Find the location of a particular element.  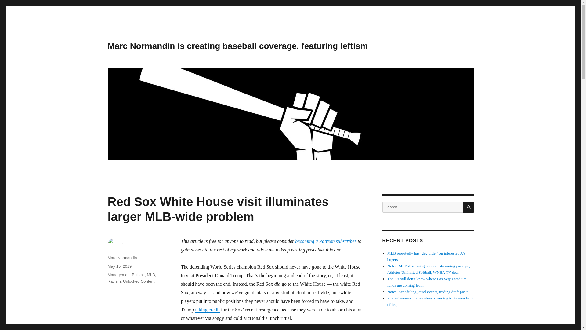

taking credit is located at coordinates (207, 310).